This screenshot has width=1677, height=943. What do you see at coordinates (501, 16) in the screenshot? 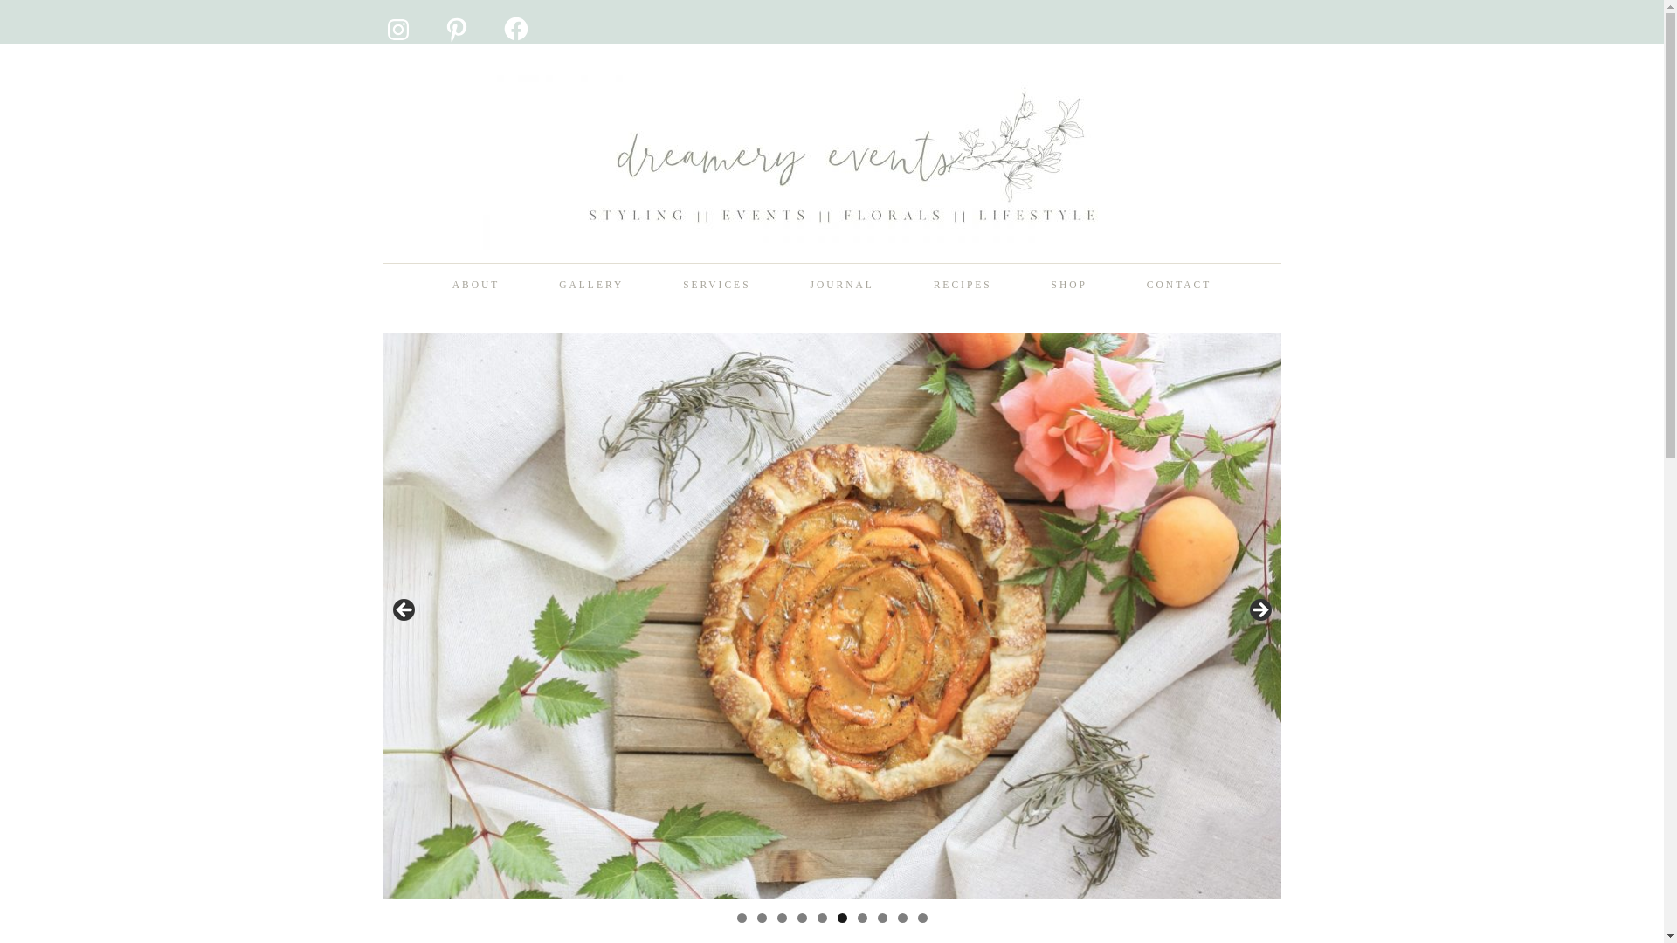
I see `FACEBOOK` at bounding box center [501, 16].